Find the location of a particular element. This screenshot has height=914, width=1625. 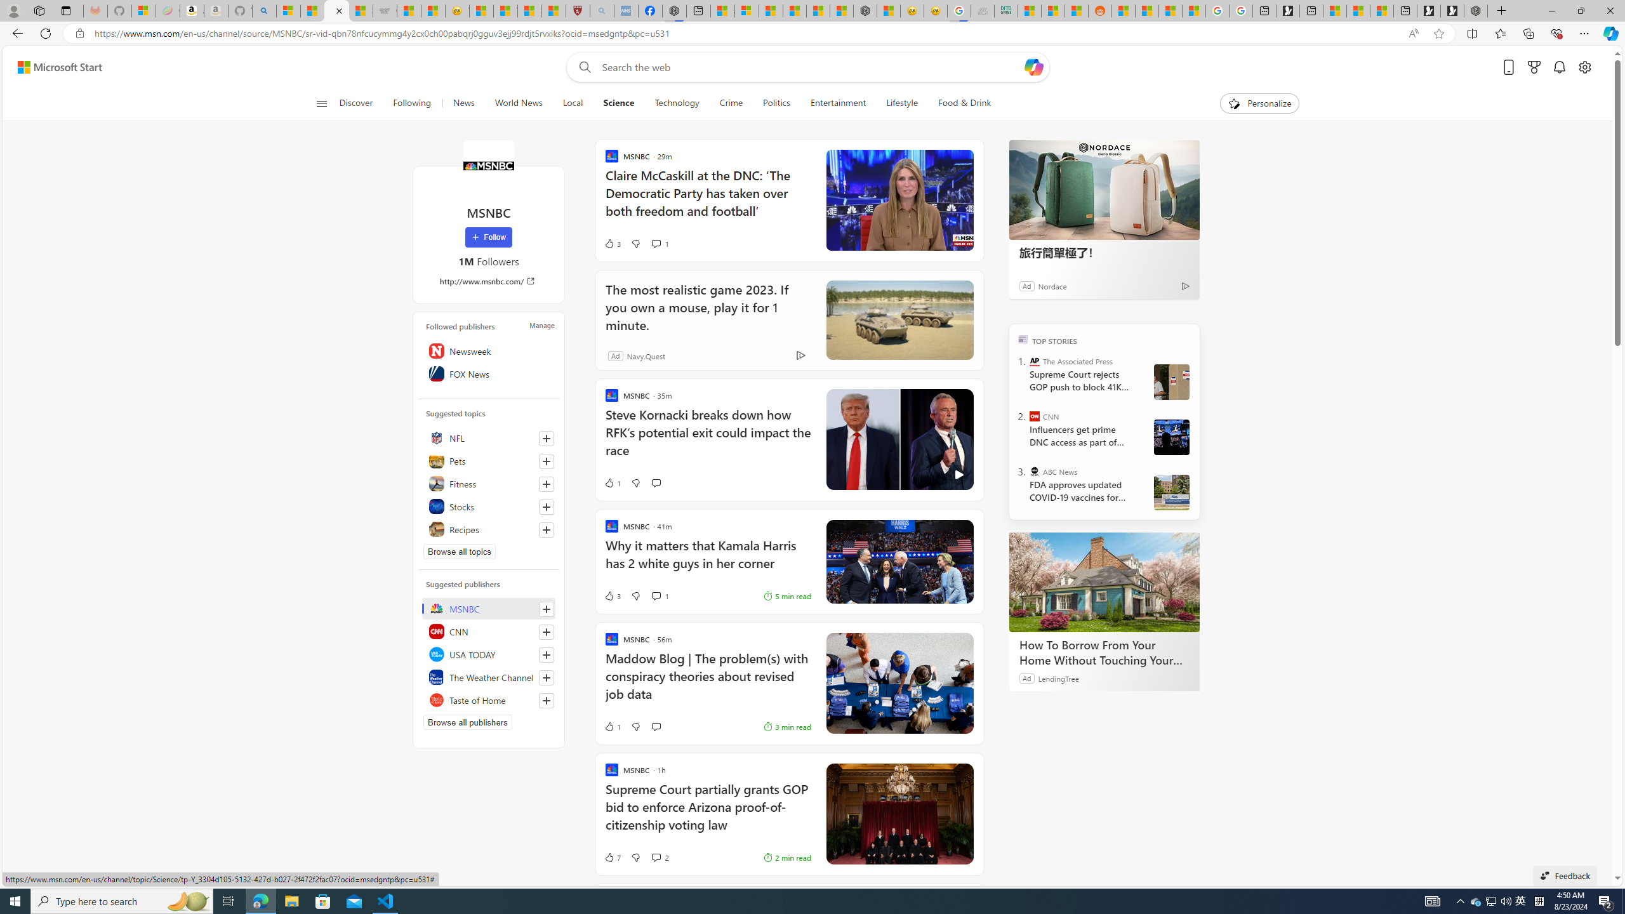

Stocks is located at coordinates (489, 507).